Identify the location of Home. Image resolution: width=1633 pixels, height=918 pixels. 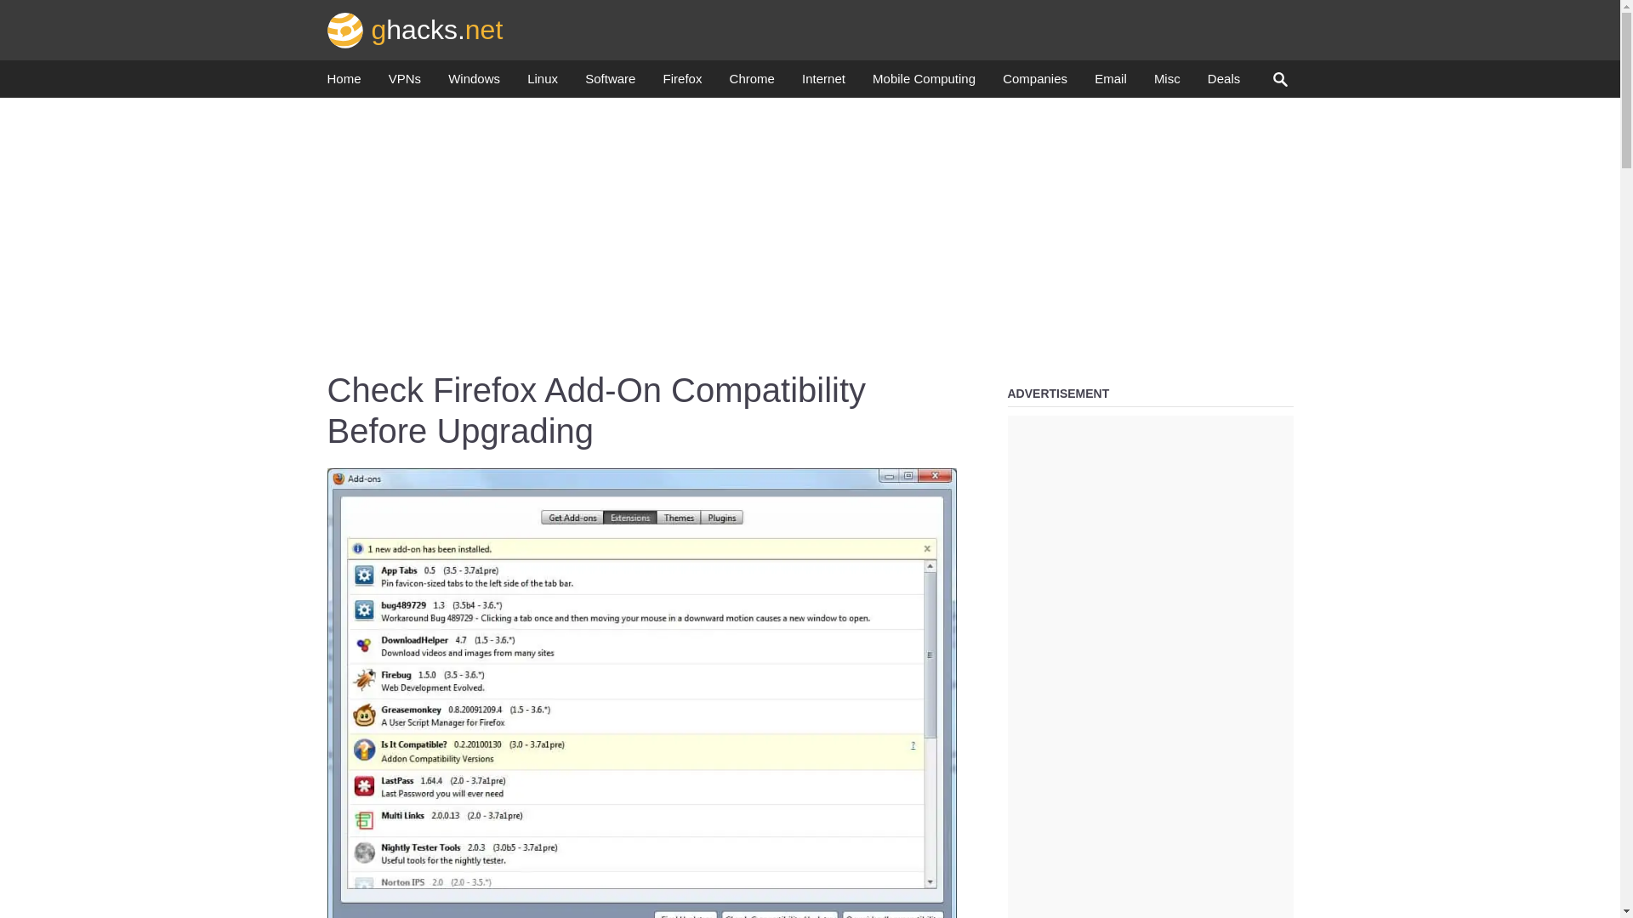
(344, 83).